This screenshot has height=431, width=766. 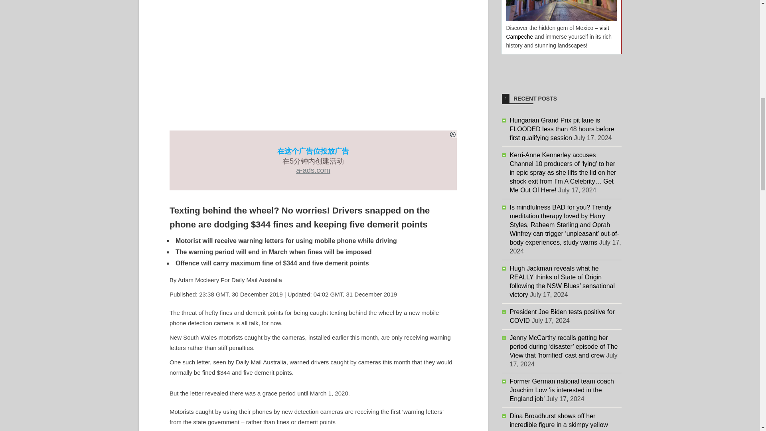 What do you see at coordinates (557, 32) in the screenshot?
I see `visit Campeche` at bounding box center [557, 32].